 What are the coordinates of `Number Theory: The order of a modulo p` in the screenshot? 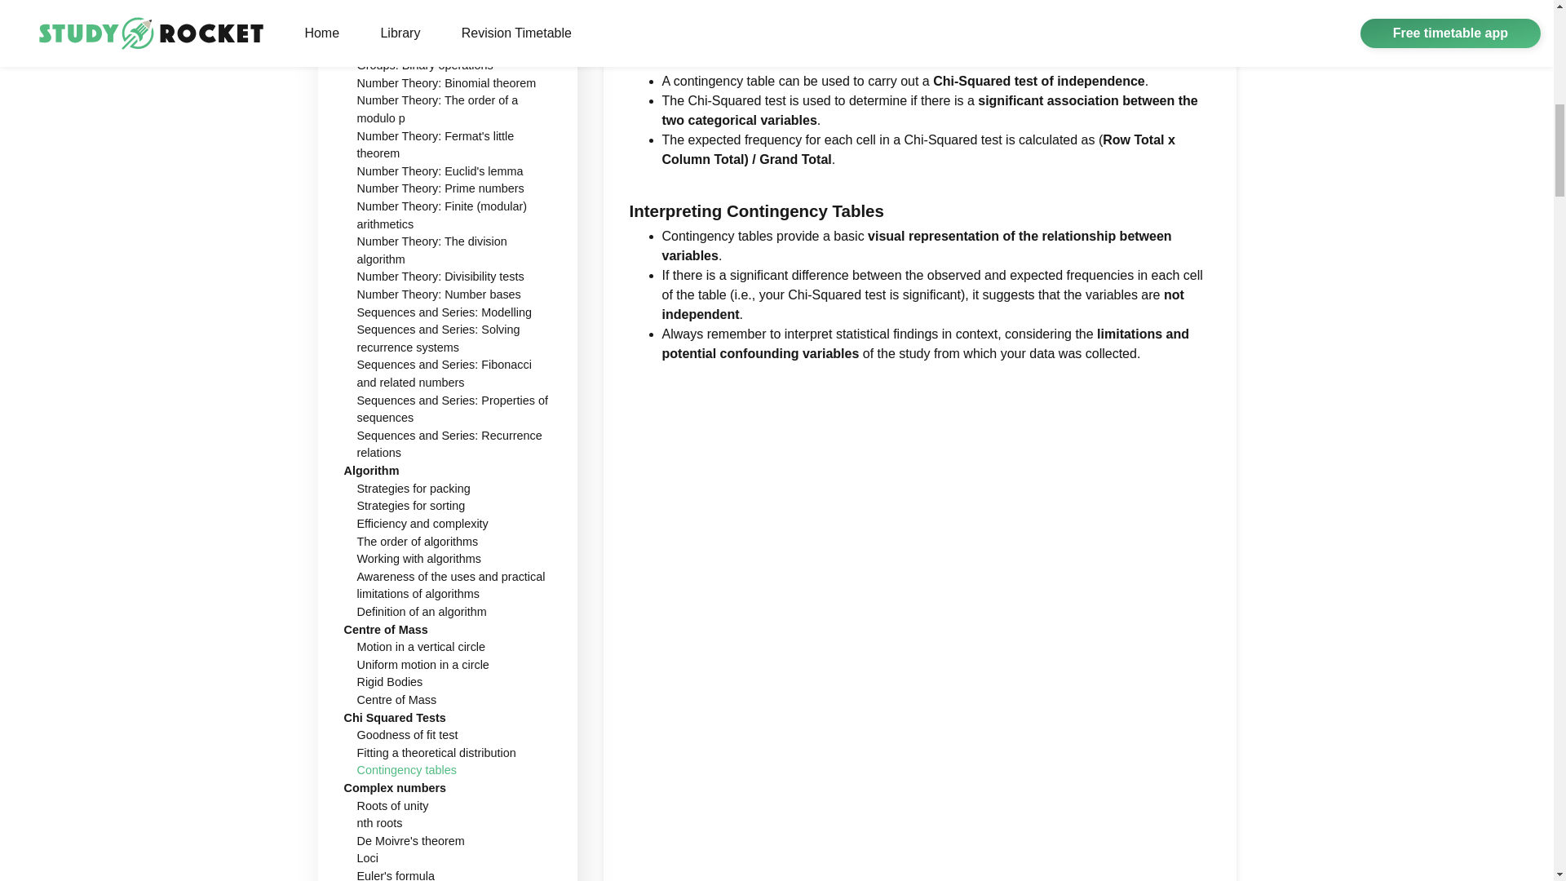 It's located at (437, 109).